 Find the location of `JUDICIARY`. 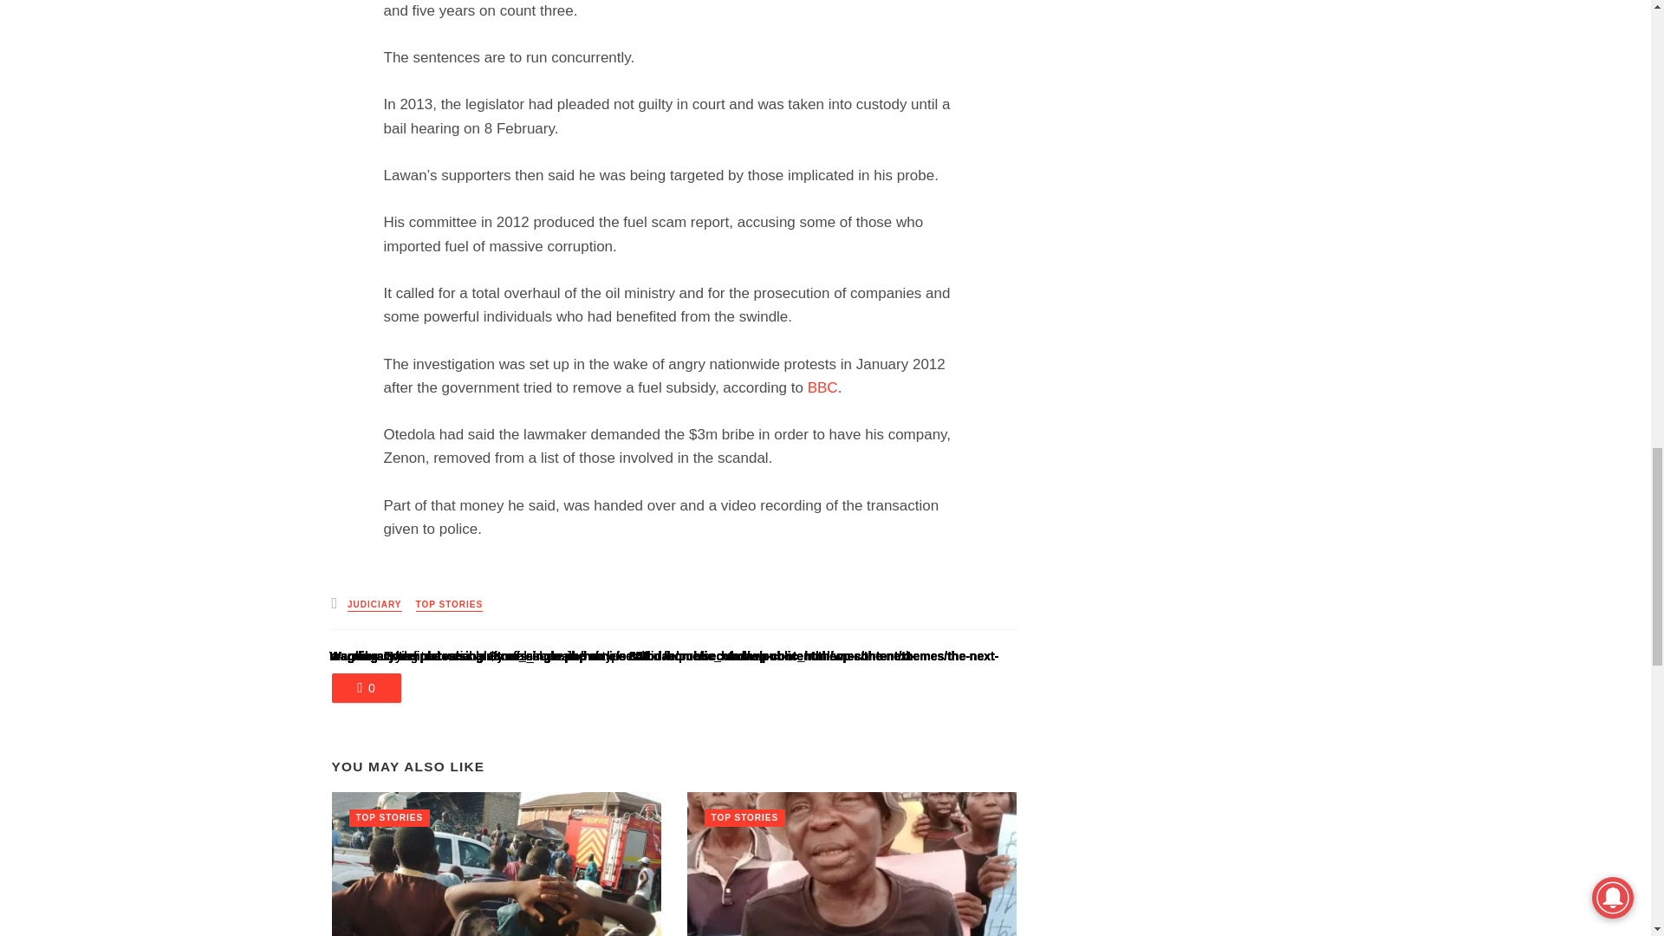

JUDICIARY is located at coordinates (374, 605).